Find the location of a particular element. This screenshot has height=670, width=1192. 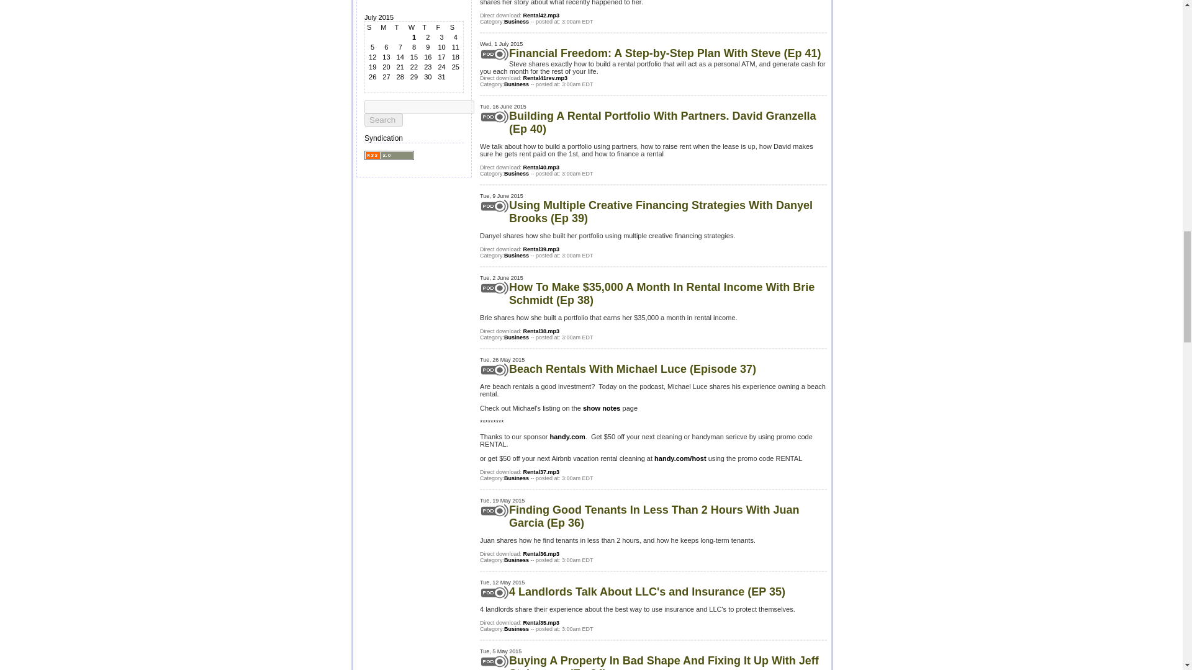

Monday is located at coordinates (386, 27).